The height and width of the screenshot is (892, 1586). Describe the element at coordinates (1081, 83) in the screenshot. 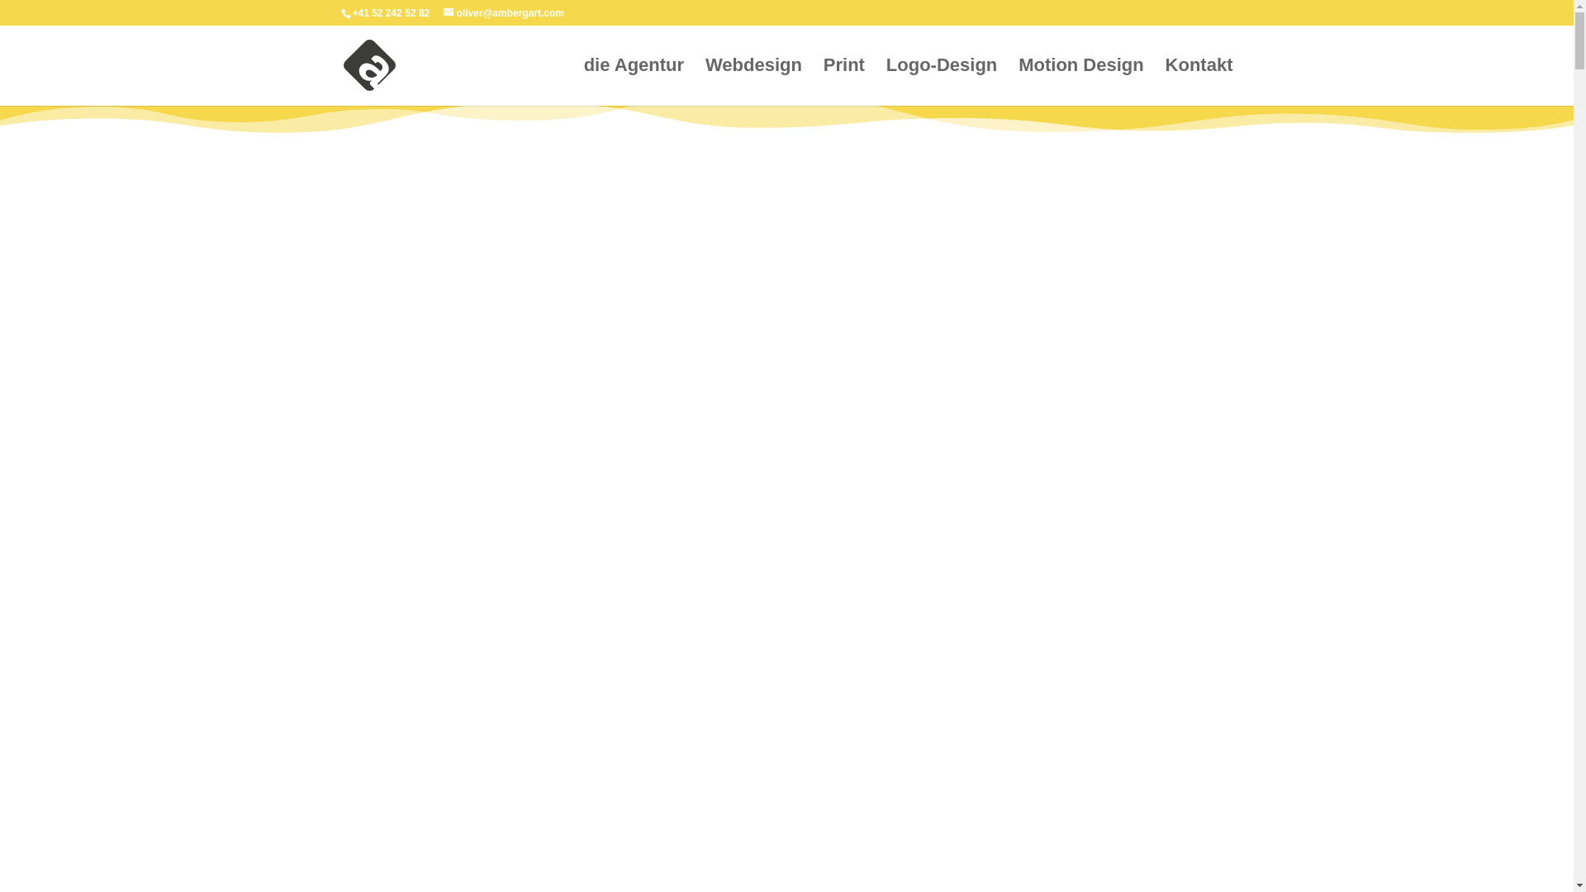

I see `Motion Design` at that location.